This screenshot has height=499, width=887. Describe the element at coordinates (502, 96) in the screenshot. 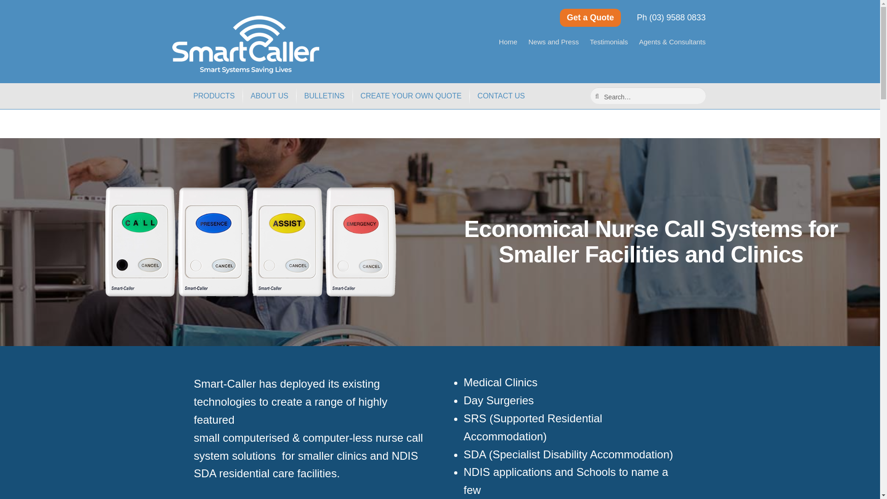

I see `CONTACT US` at that location.